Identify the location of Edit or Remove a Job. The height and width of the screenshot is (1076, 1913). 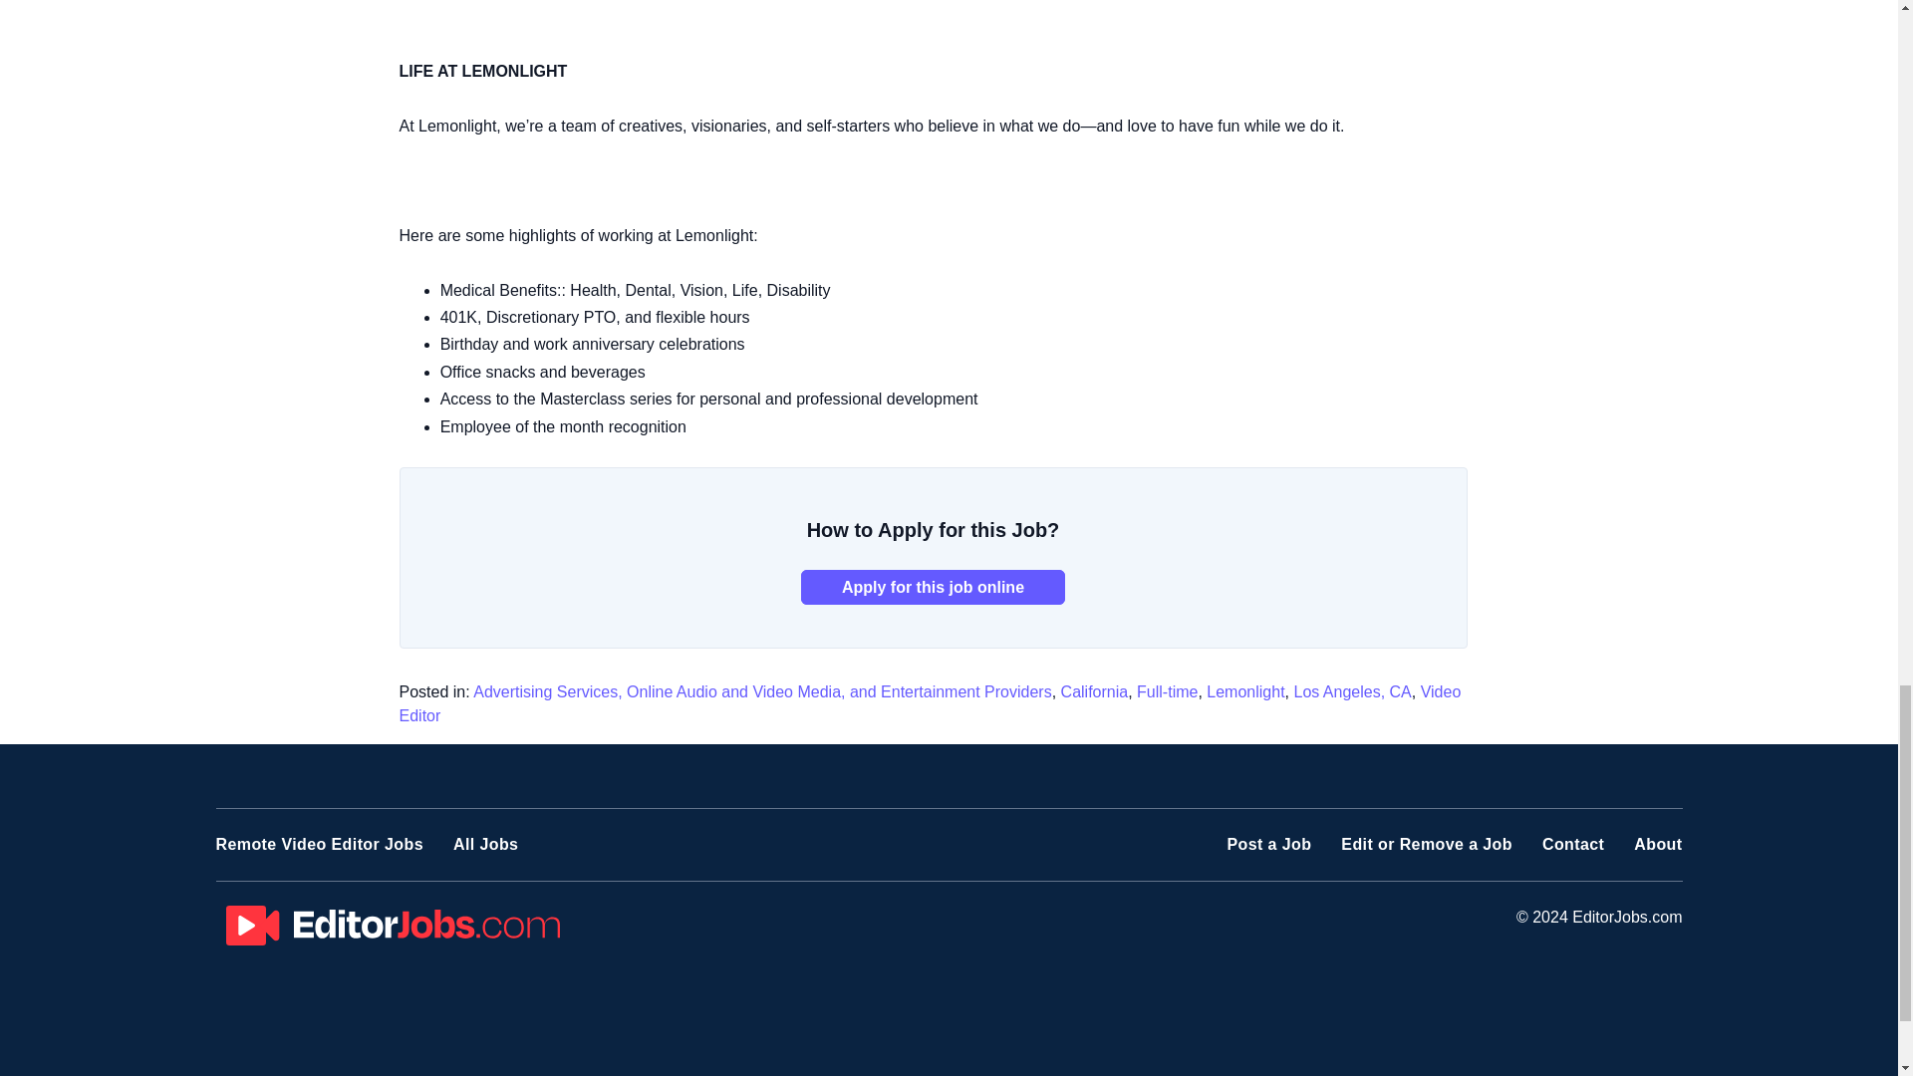
(1427, 845).